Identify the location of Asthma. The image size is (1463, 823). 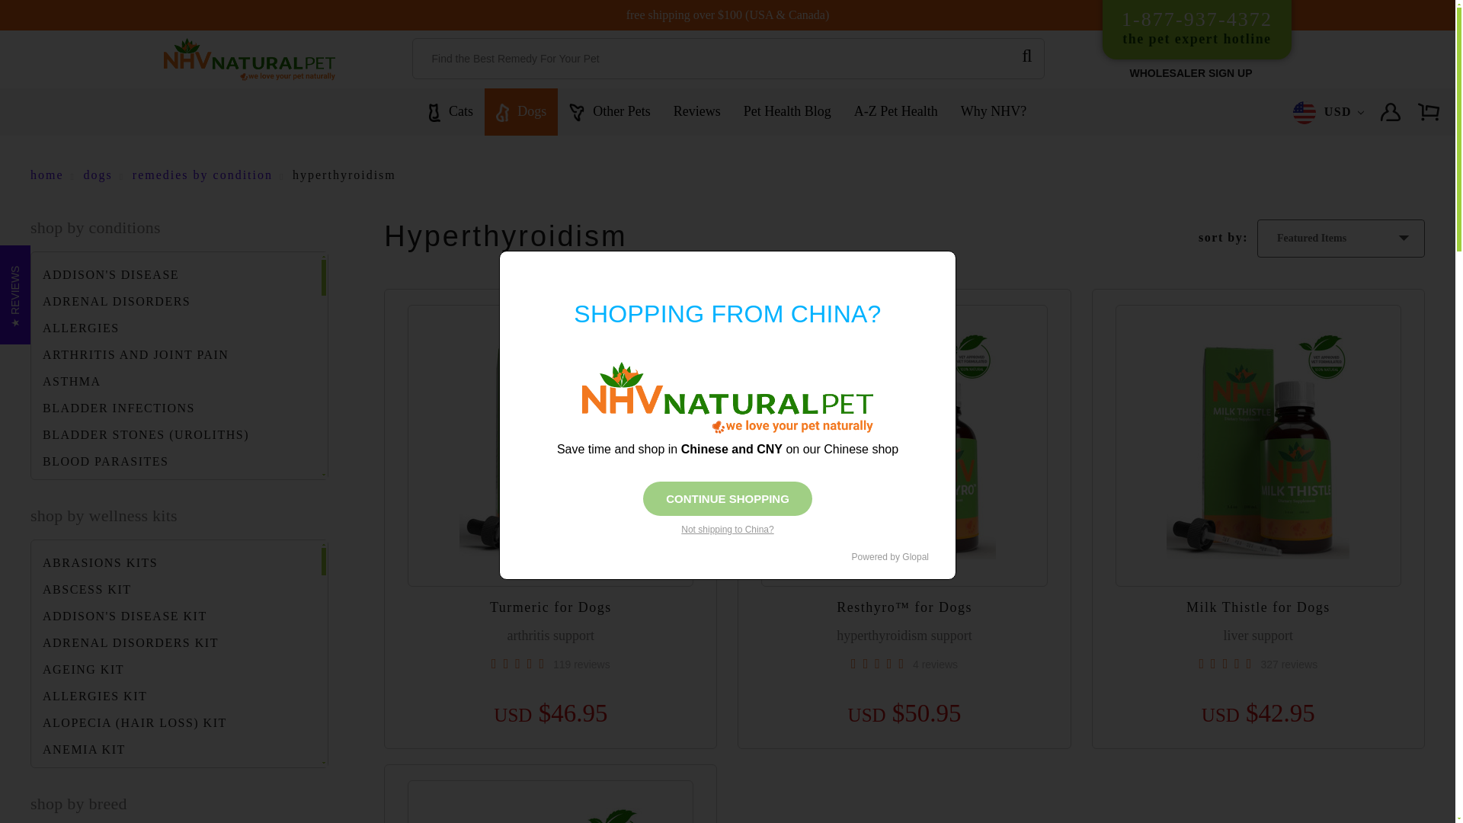
(175, 541).